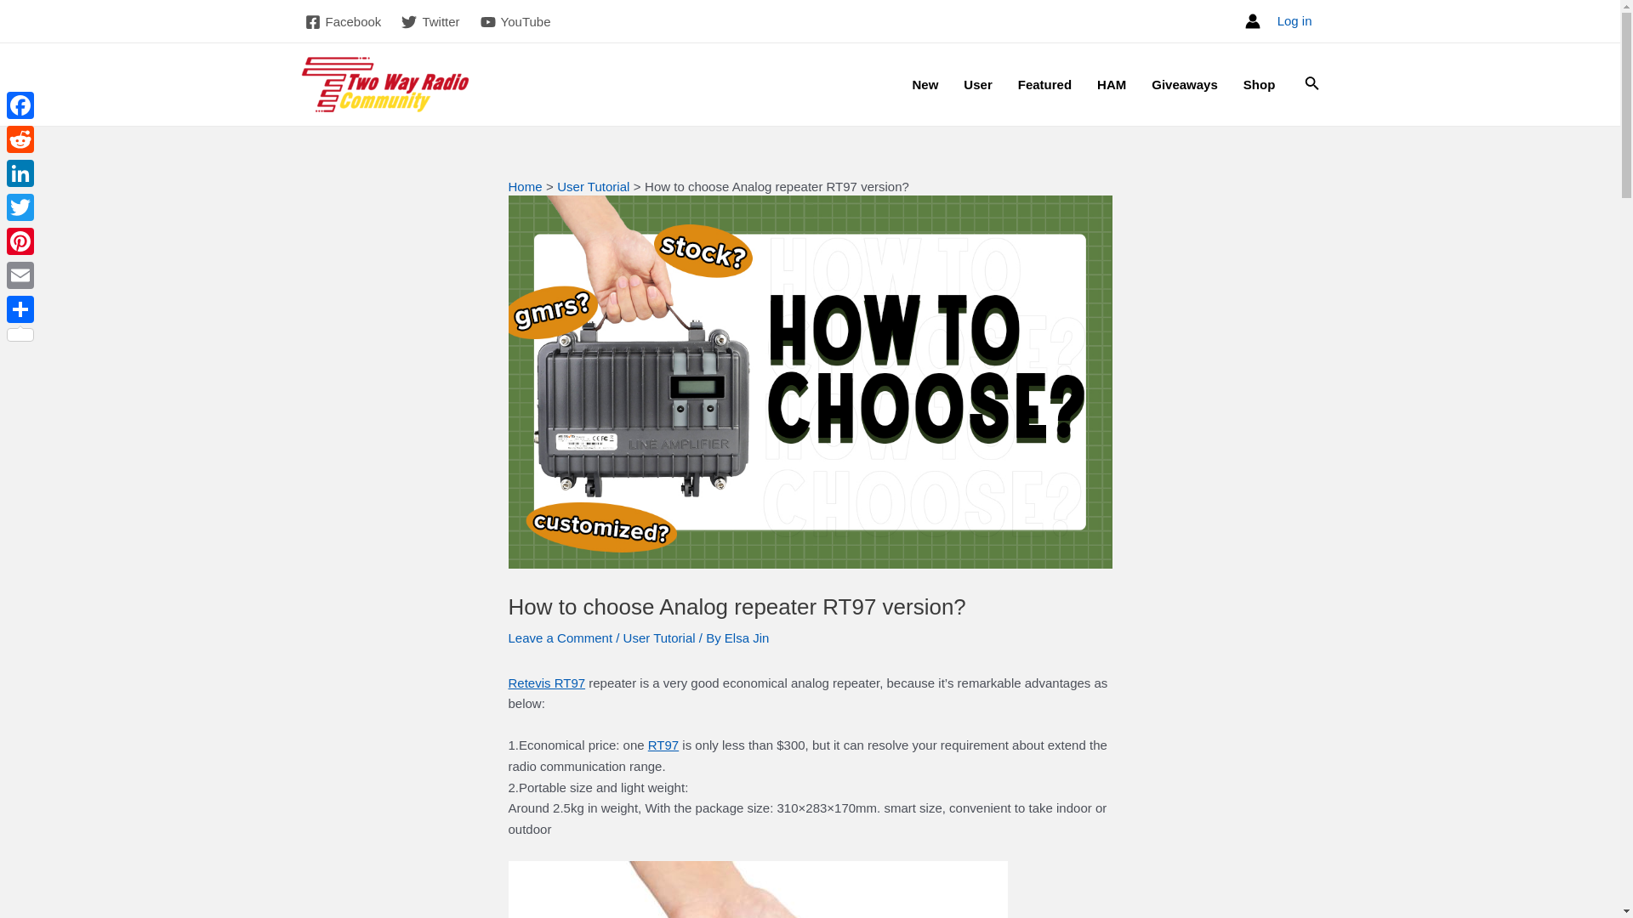 The width and height of the screenshot is (1633, 918). Describe the element at coordinates (747, 637) in the screenshot. I see `View all posts by Elsa Jin` at that location.